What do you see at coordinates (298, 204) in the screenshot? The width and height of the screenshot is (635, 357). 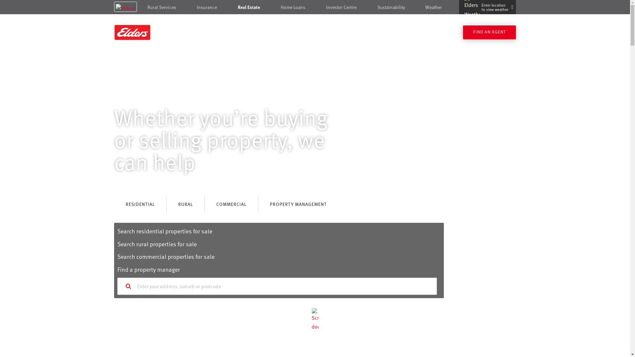 I see `PROPERTY MANAGEMENT` at bounding box center [298, 204].